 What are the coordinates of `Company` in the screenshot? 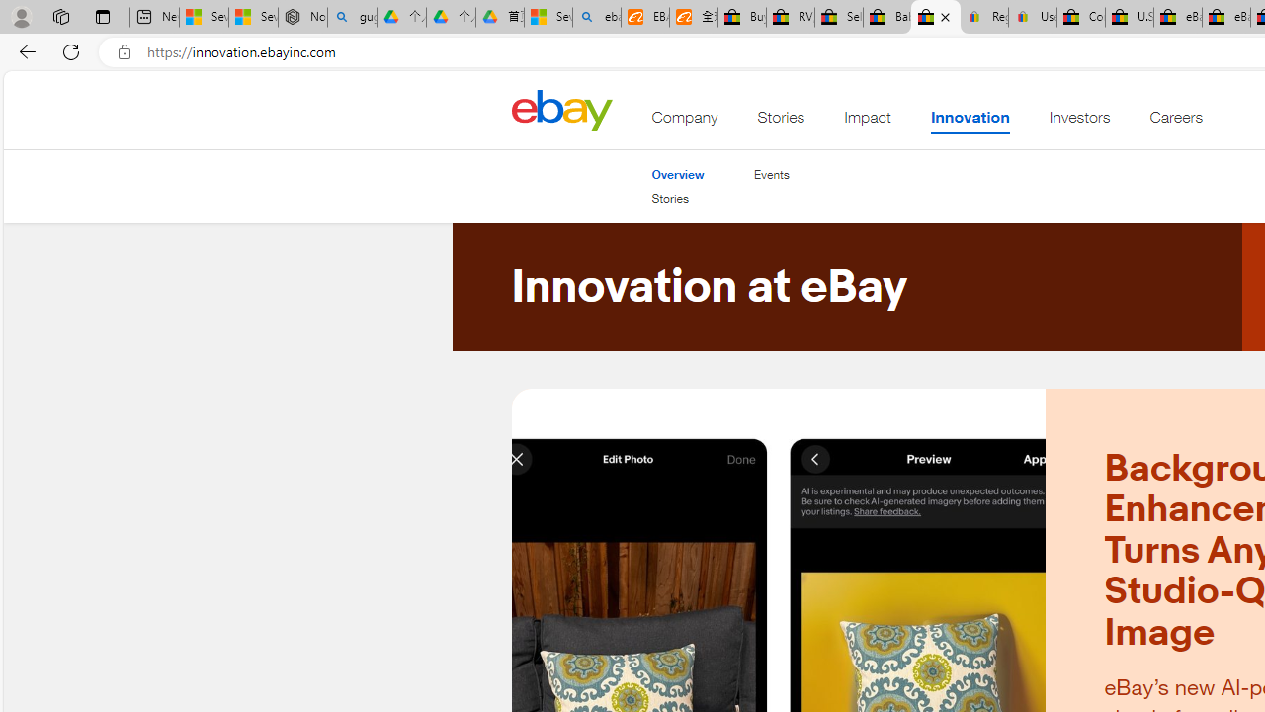 It's located at (685, 122).